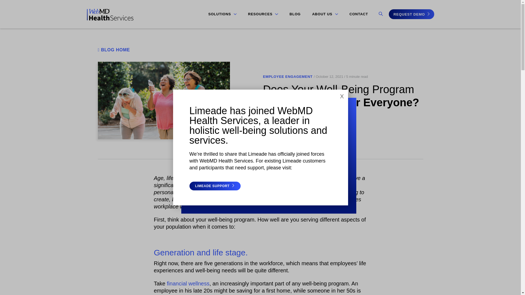  Describe the element at coordinates (287, 115) in the screenshot. I see `Posts by Christine Muldoon` at that location.